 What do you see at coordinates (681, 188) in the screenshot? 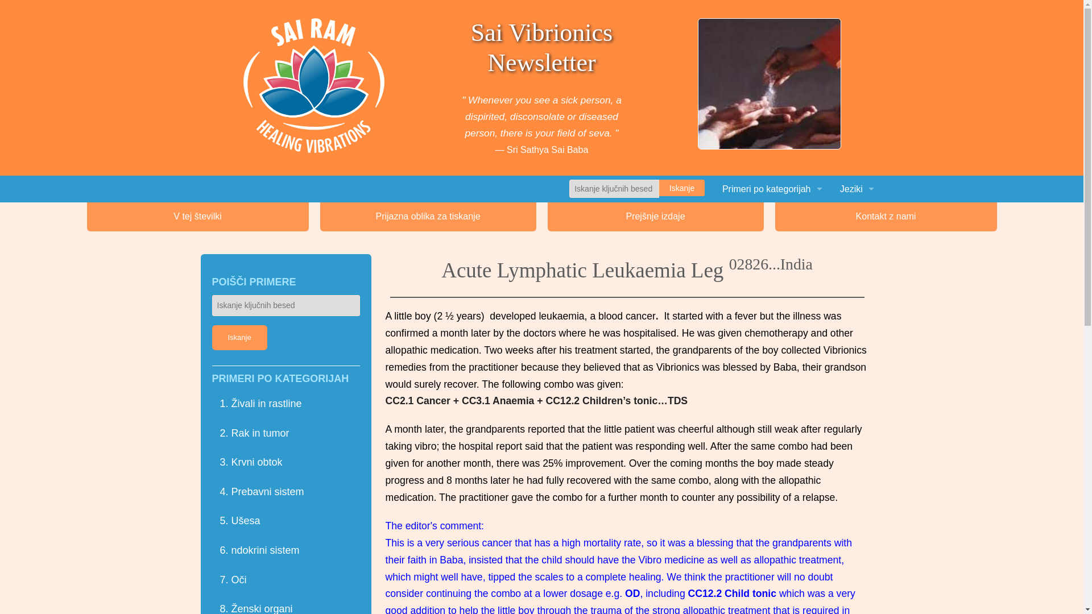
I see `Iskanje` at bounding box center [681, 188].